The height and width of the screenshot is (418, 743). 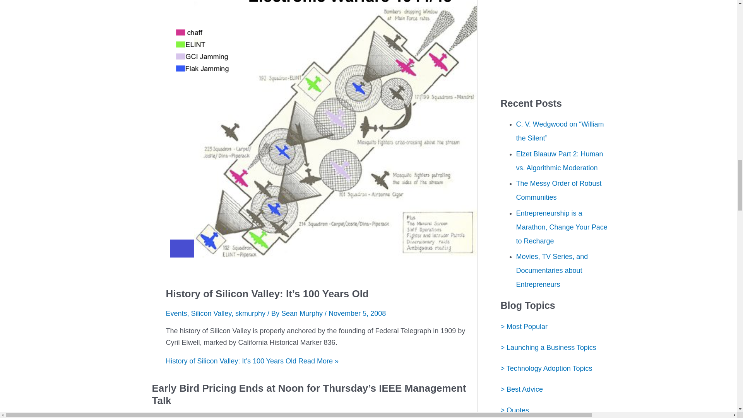 What do you see at coordinates (214, 417) in the screenshot?
I see `View all posts by Theresa Shafer` at bounding box center [214, 417].